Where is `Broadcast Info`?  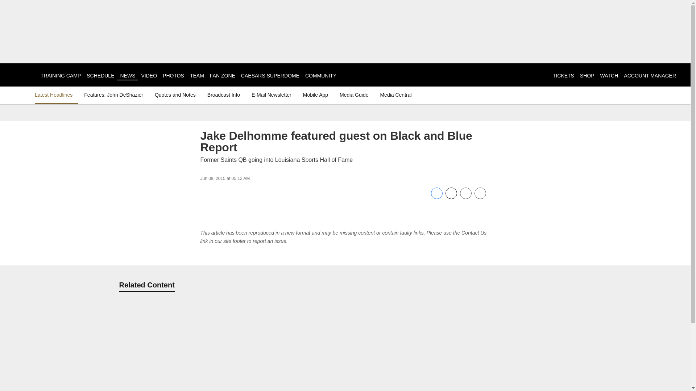
Broadcast Info is located at coordinates (224, 95).